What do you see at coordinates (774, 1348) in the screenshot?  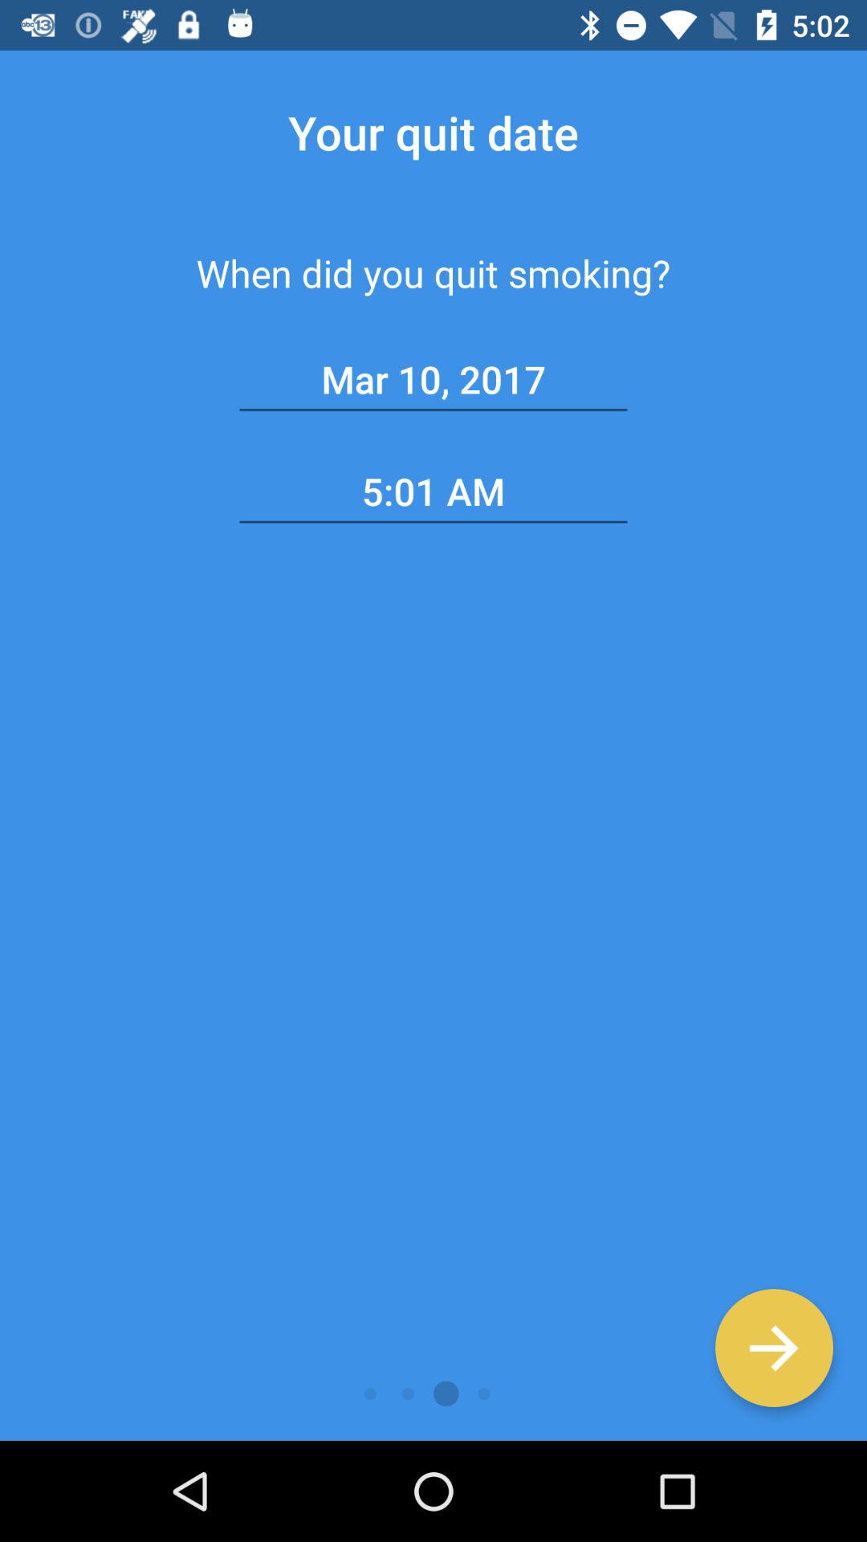 I see `continue` at bounding box center [774, 1348].